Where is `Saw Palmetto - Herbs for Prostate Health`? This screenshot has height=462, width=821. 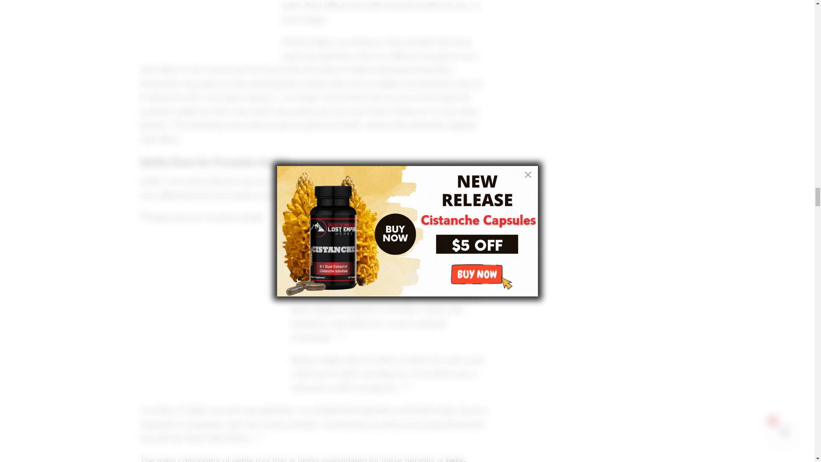 Saw Palmetto - Herbs for Prostate Health is located at coordinates (204, 25).